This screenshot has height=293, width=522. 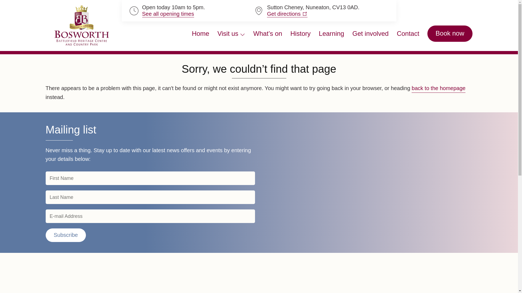 I want to click on back to the homepage, so click(x=439, y=88).